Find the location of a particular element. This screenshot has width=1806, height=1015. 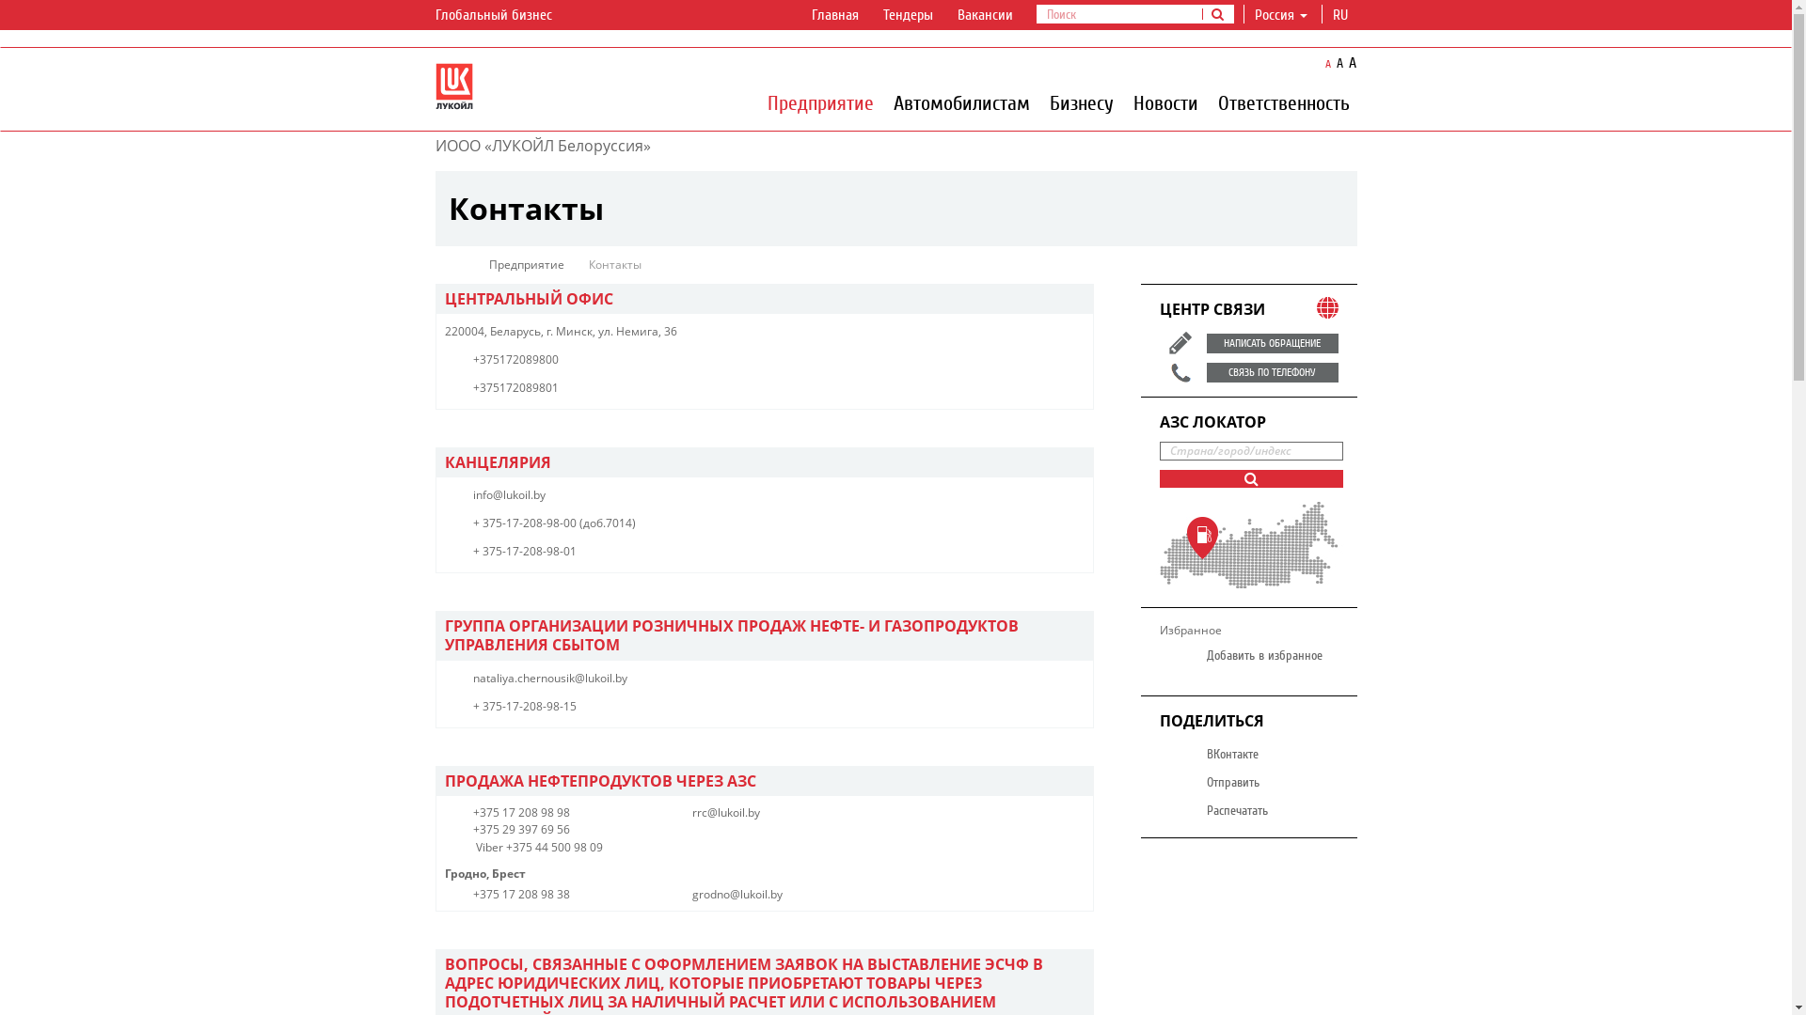

info@lukoil.by is located at coordinates (508, 494).